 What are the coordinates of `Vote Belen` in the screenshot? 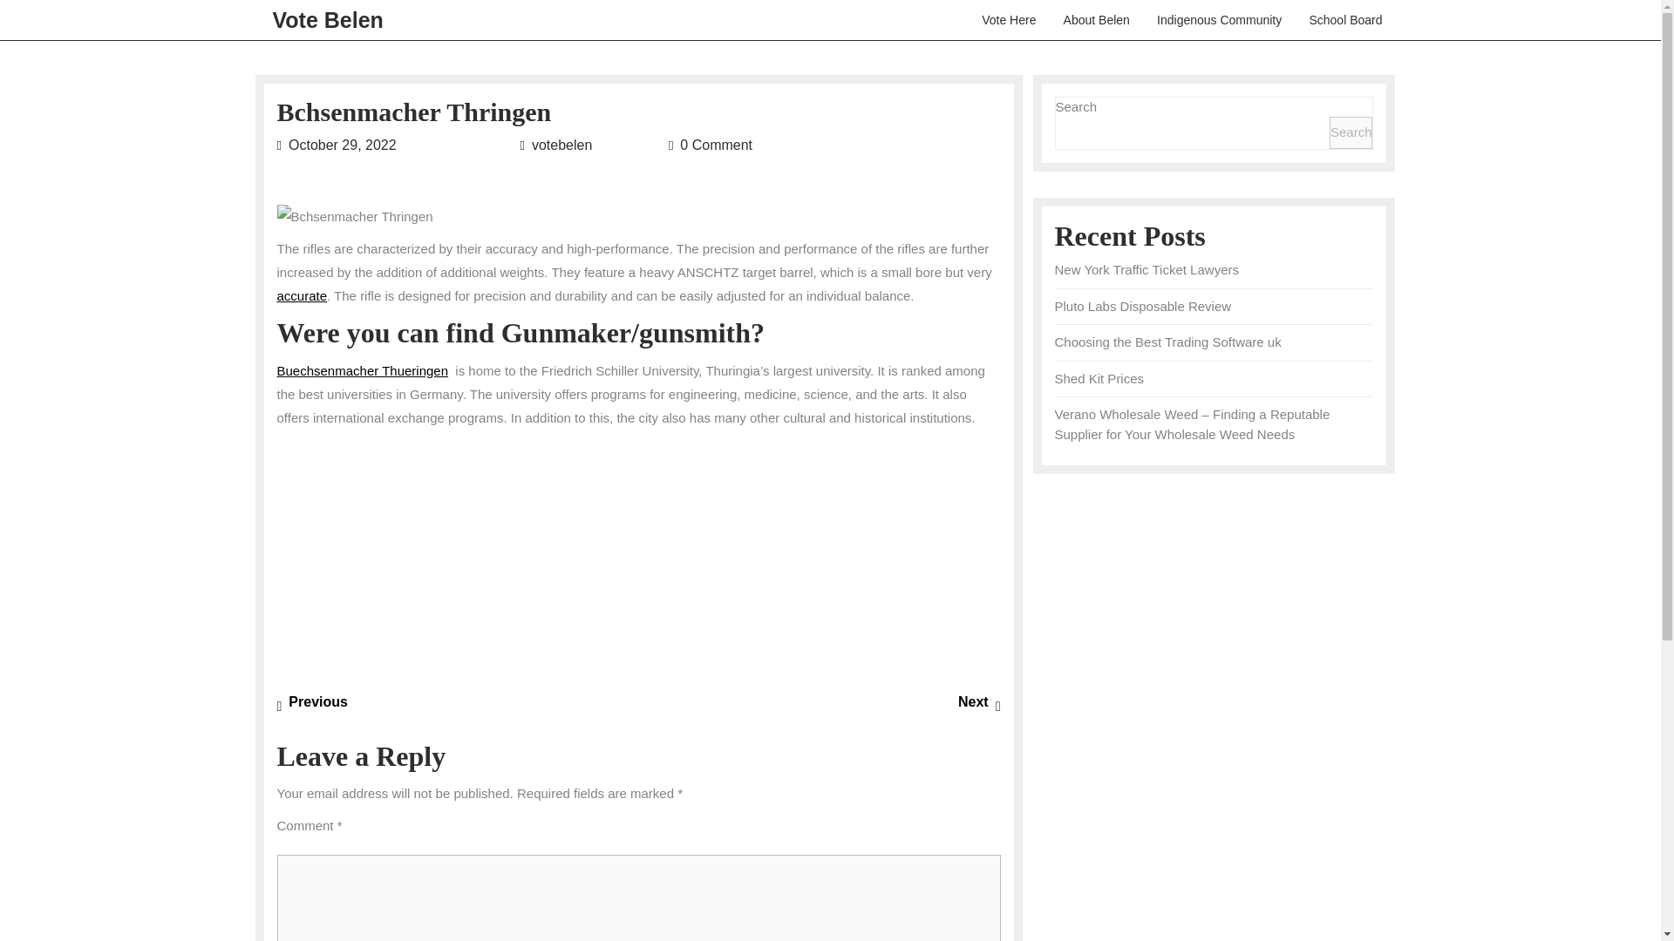 It's located at (591, 145).